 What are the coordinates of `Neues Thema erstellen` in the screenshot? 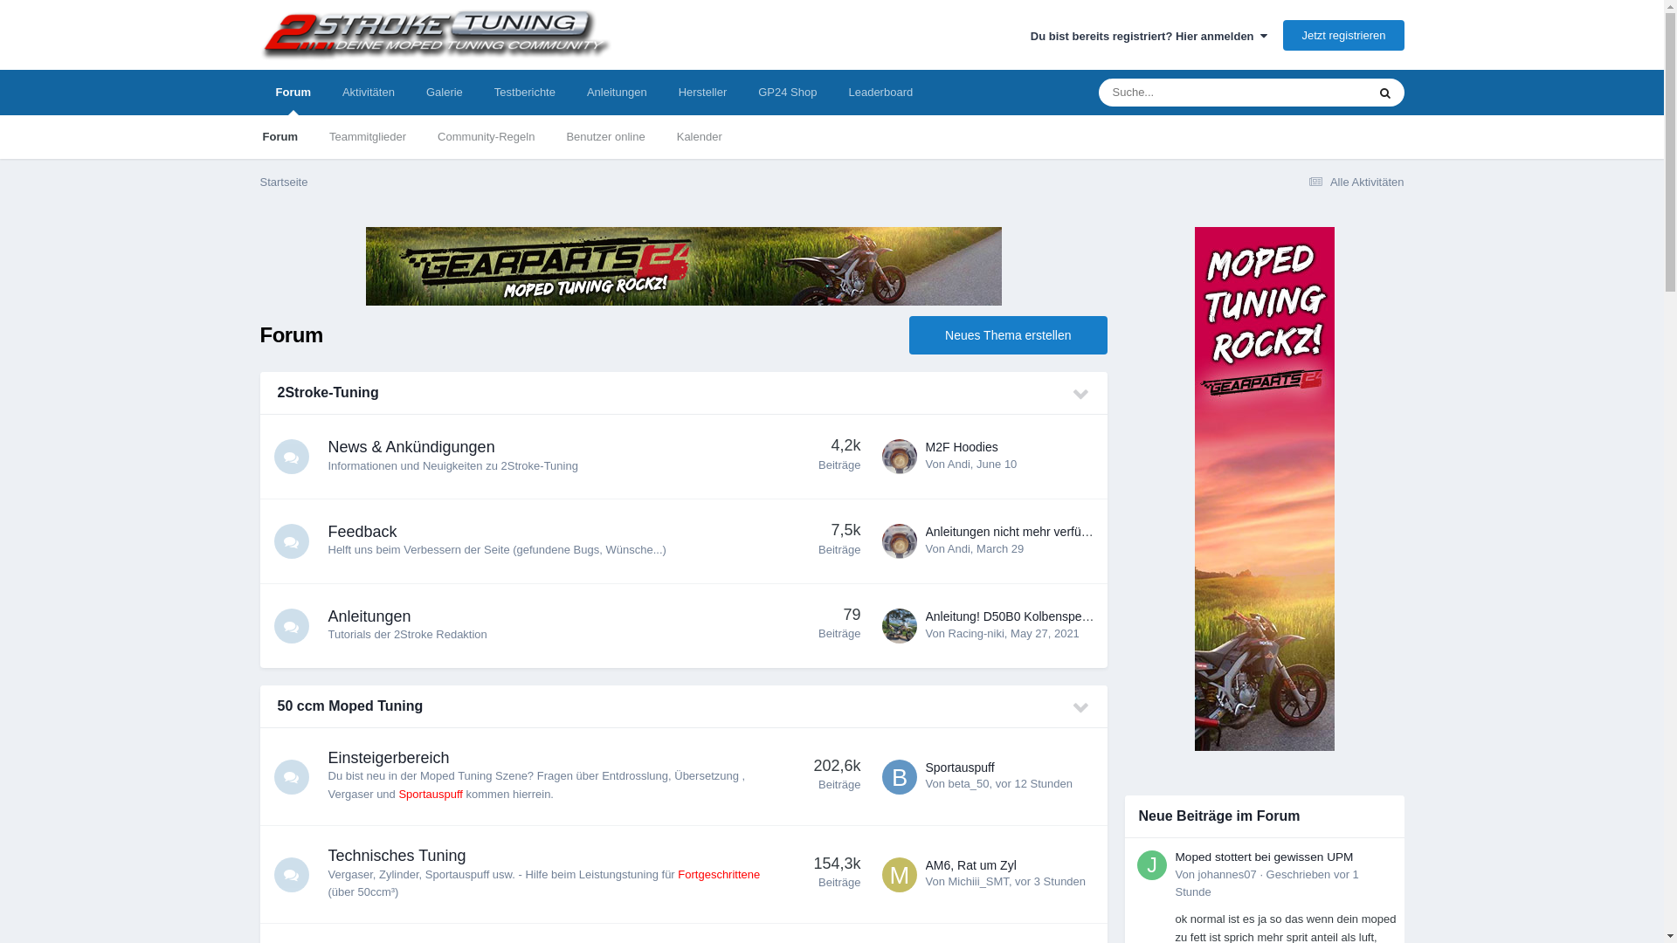 It's located at (1008, 335).